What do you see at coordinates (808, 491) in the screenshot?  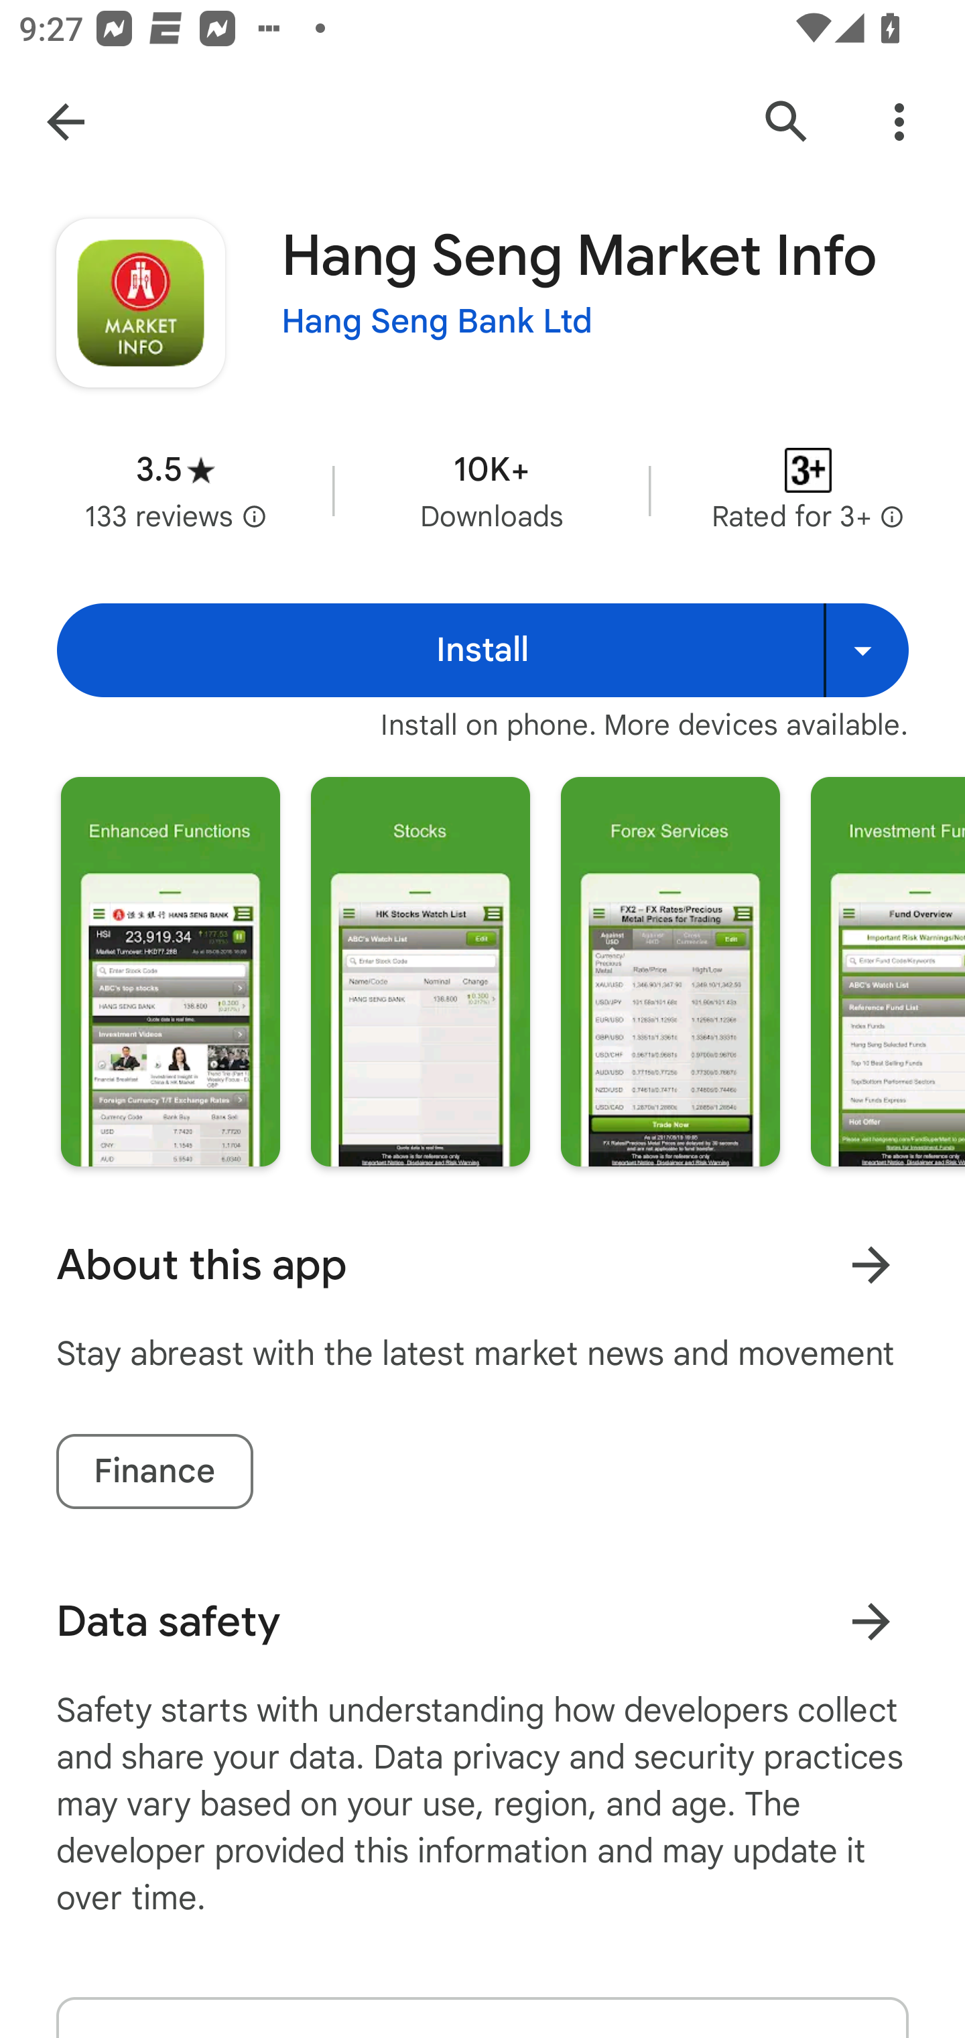 I see `Content rating Rated for 3+` at bounding box center [808, 491].